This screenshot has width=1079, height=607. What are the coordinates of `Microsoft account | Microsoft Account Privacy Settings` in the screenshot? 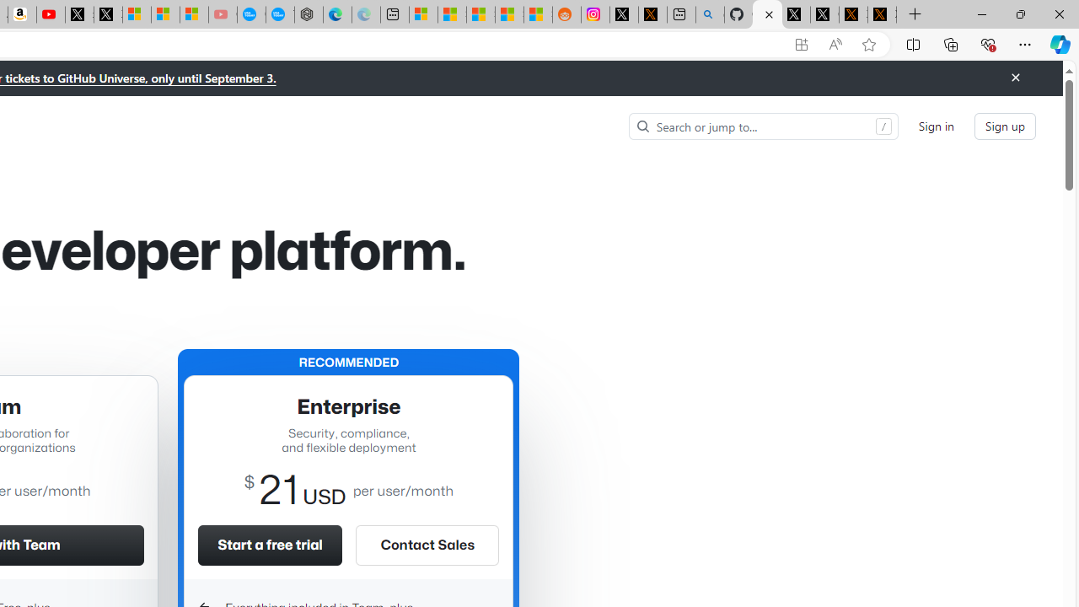 It's located at (423, 15).